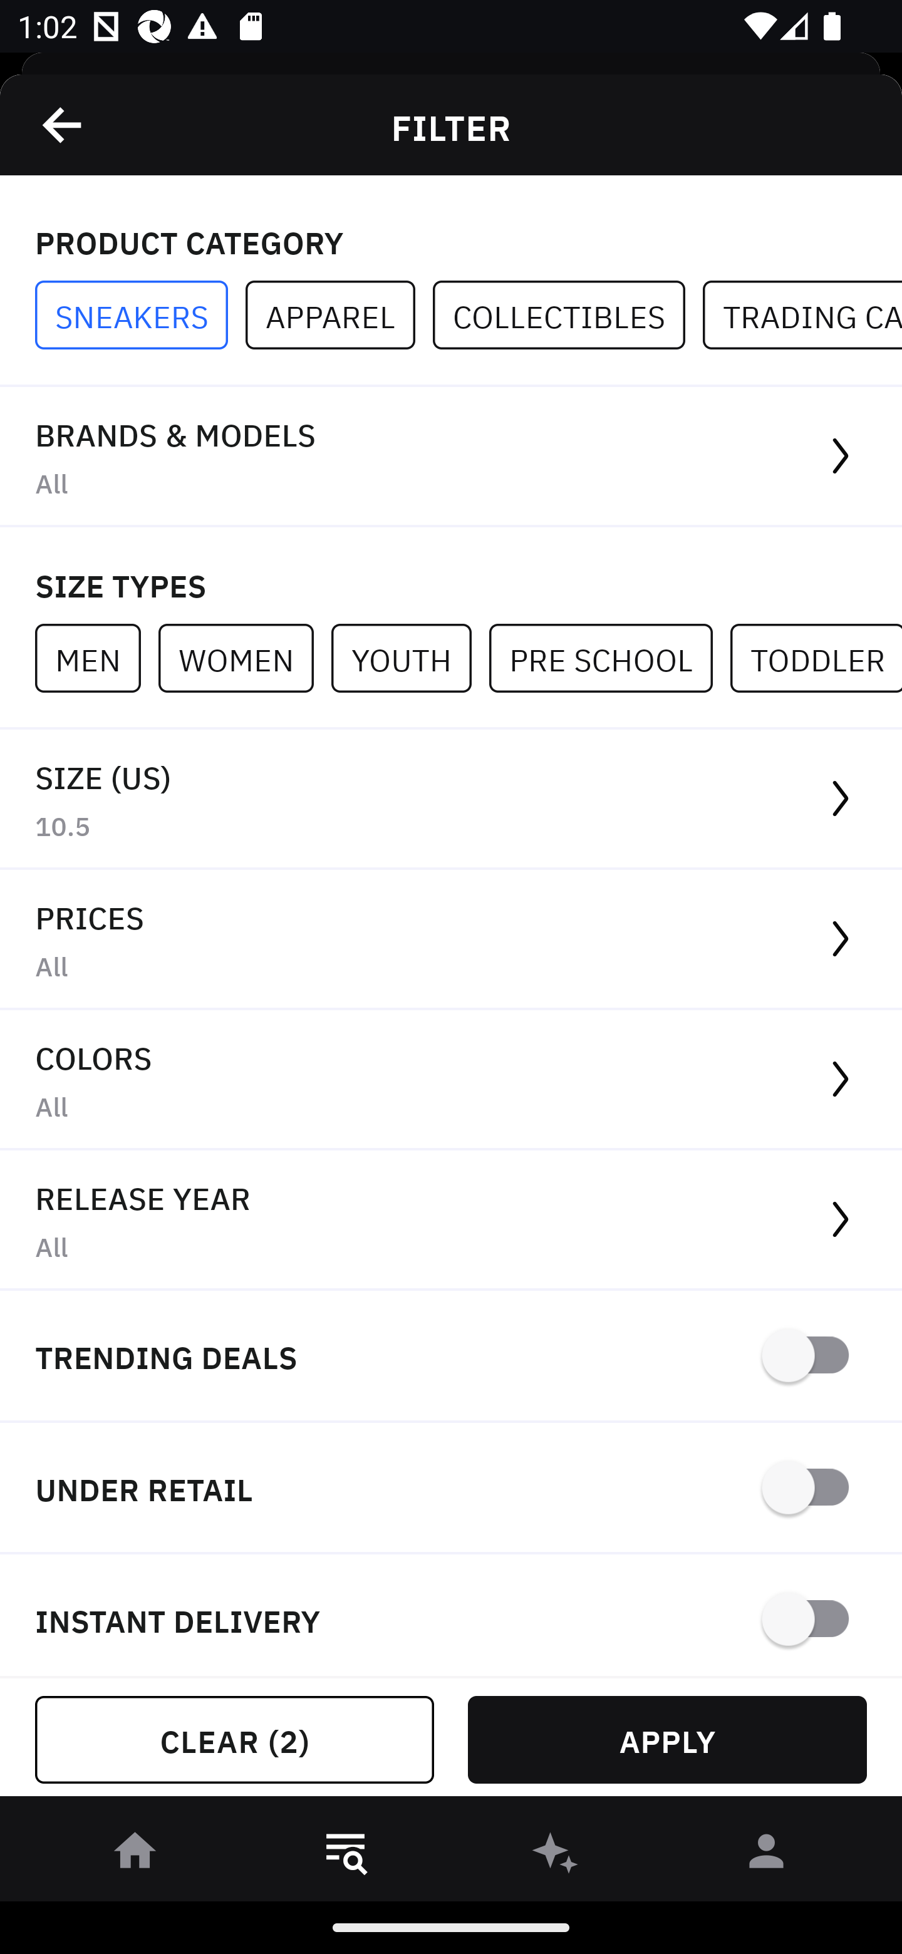  What do you see at coordinates (767, 1855) in the screenshot?
I see `󰀄` at bounding box center [767, 1855].